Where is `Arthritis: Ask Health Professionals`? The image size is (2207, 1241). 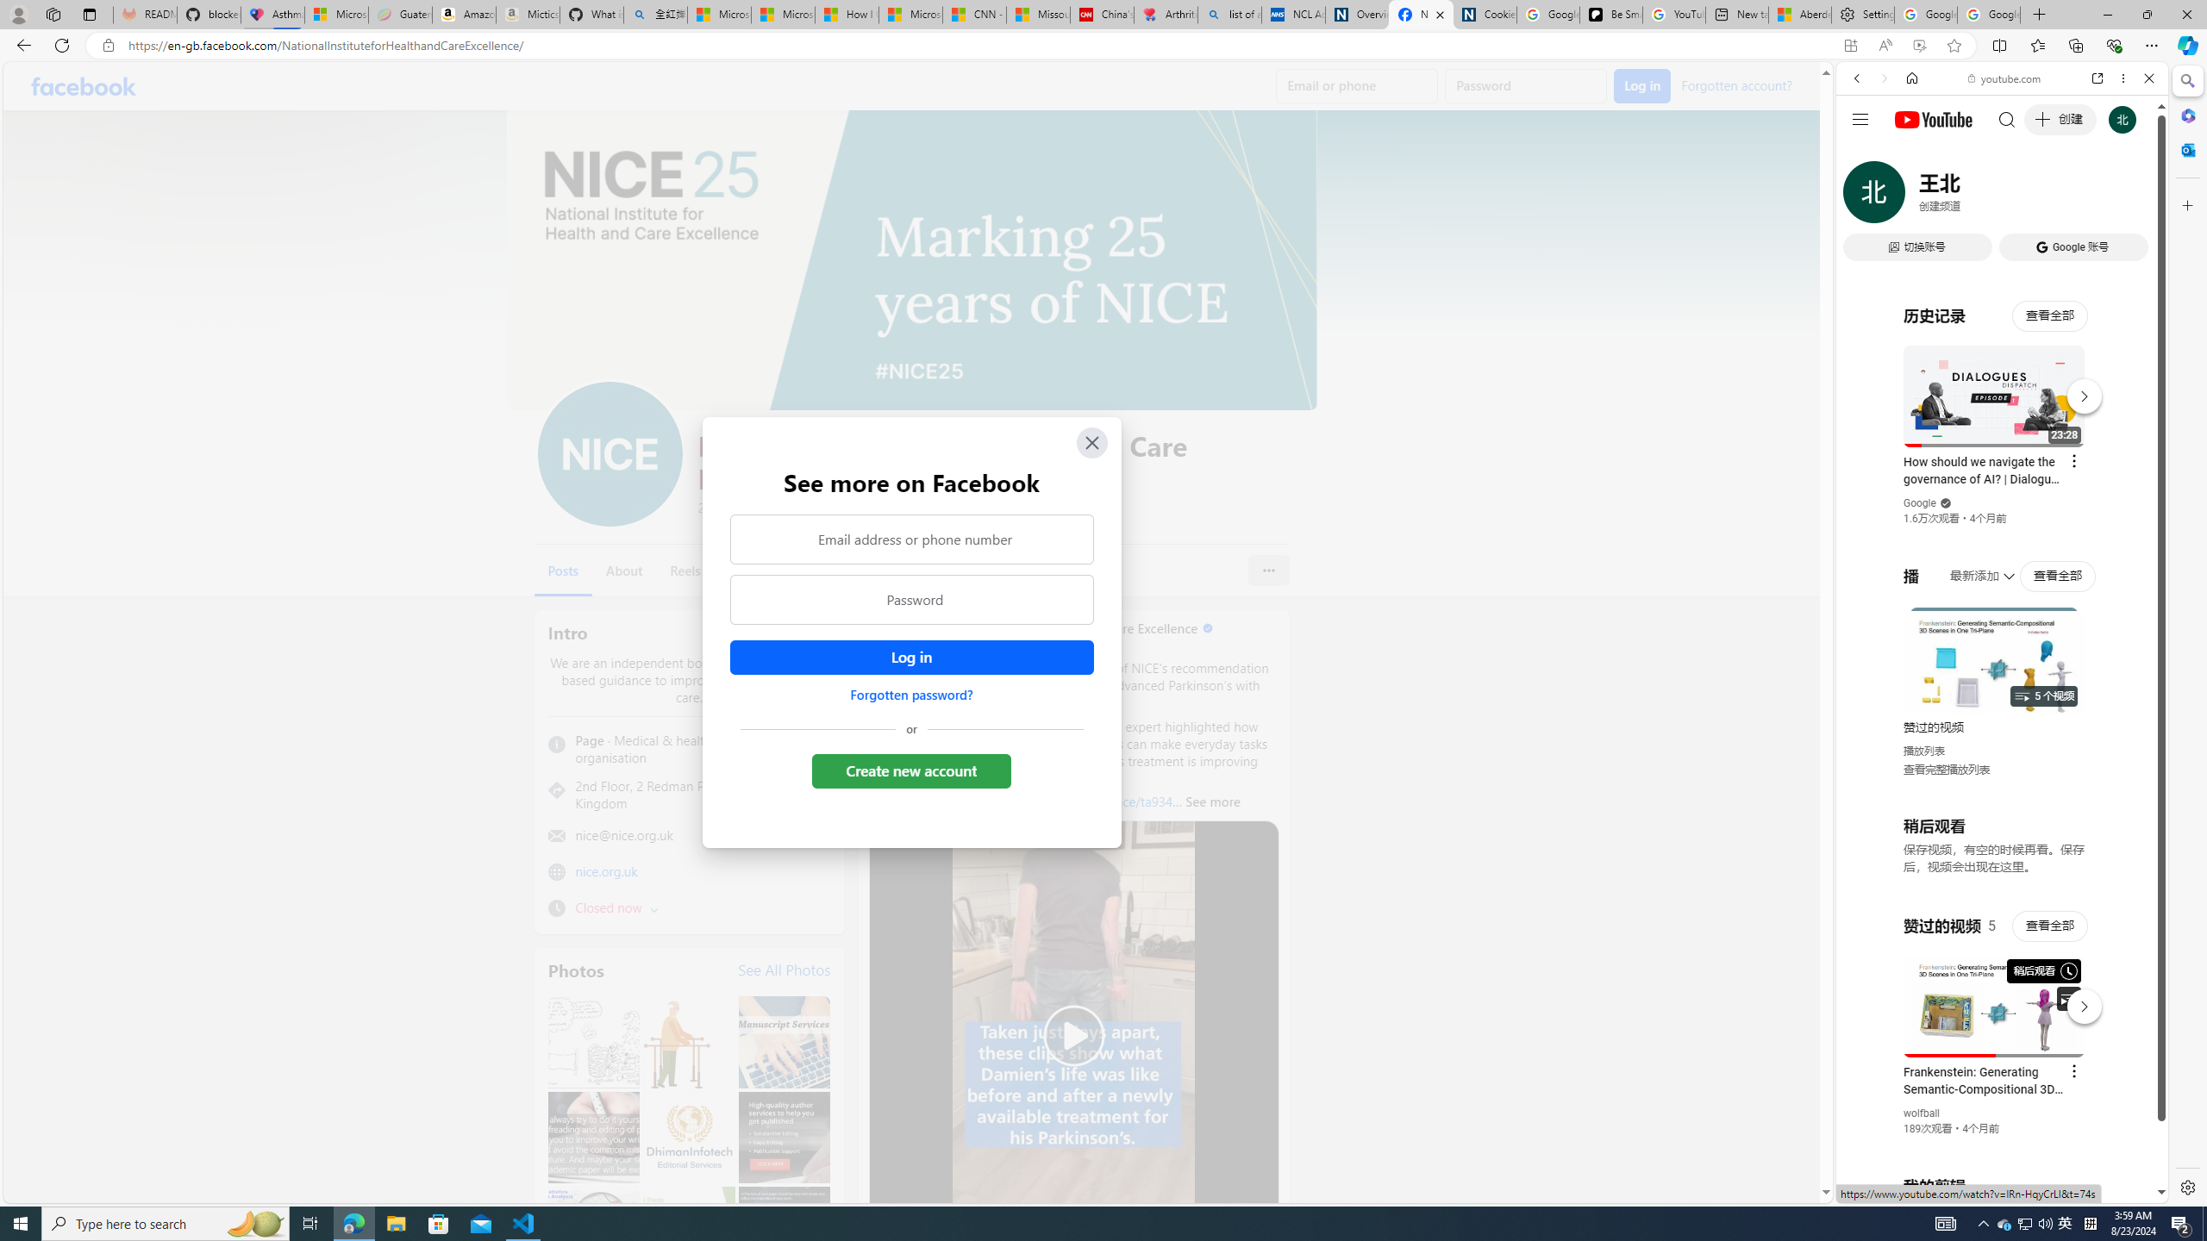 Arthritis: Ask Health Professionals is located at coordinates (1166, 15).